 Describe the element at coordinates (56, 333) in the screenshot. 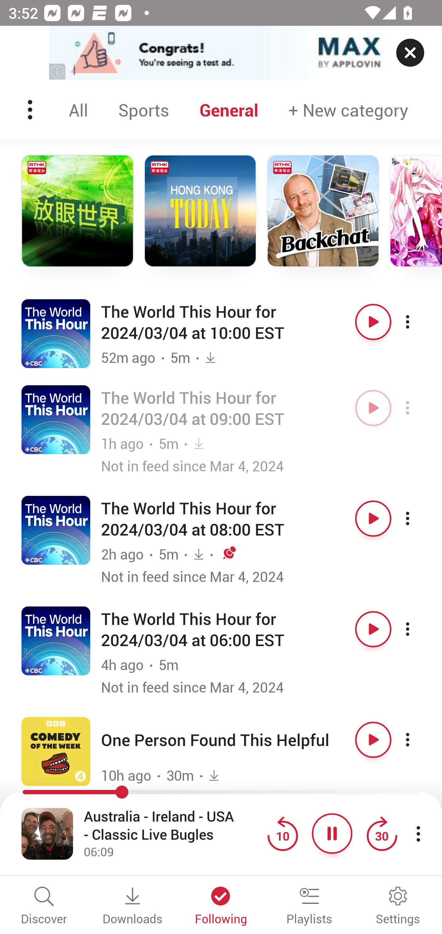

I see `Open series The World This Hour` at that location.